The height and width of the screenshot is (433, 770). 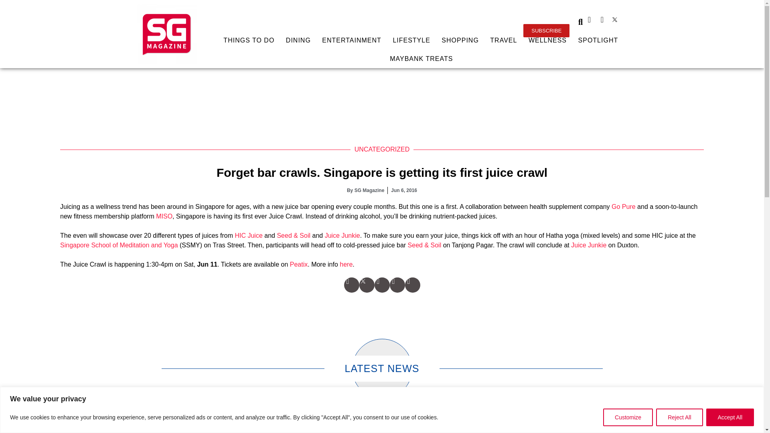 I want to click on SUBSCRIBE, so click(x=546, y=30).